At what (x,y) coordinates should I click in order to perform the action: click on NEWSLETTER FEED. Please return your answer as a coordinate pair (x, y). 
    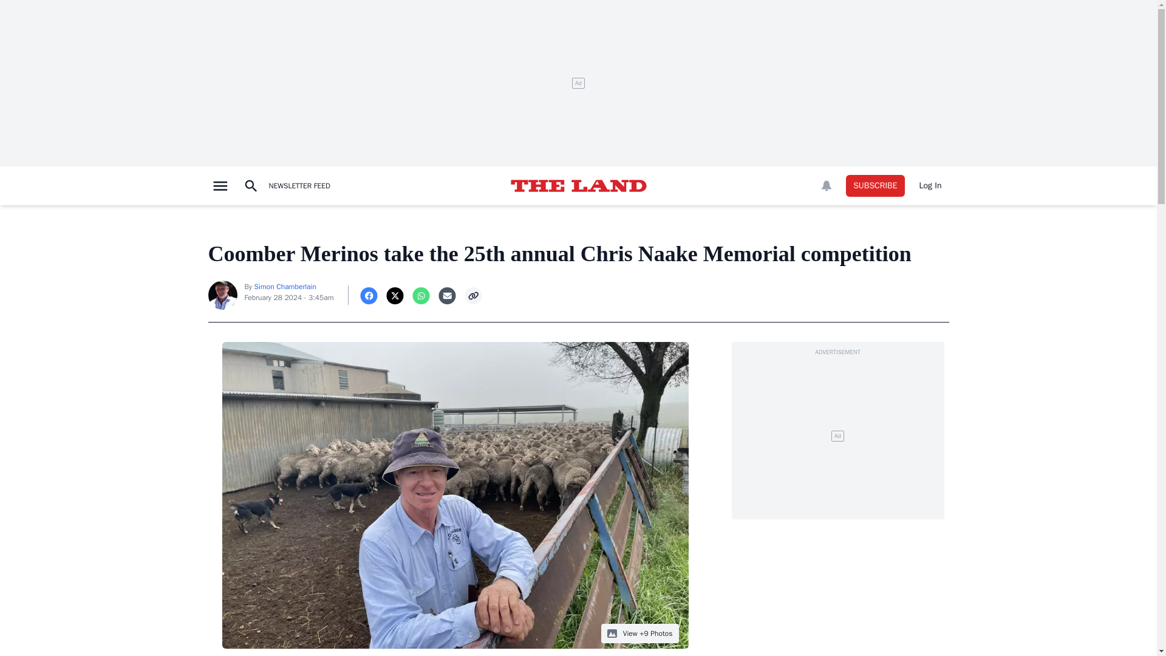
    Looking at the image, I should click on (299, 186).